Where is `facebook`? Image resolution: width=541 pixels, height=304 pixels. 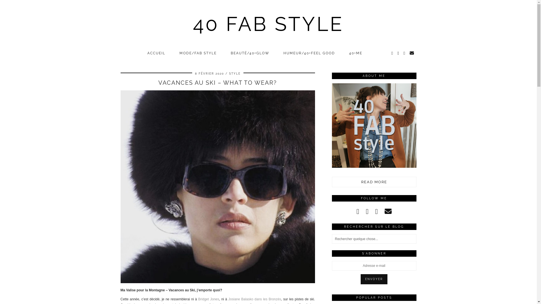 facebook is located at coordinates (367, 211).